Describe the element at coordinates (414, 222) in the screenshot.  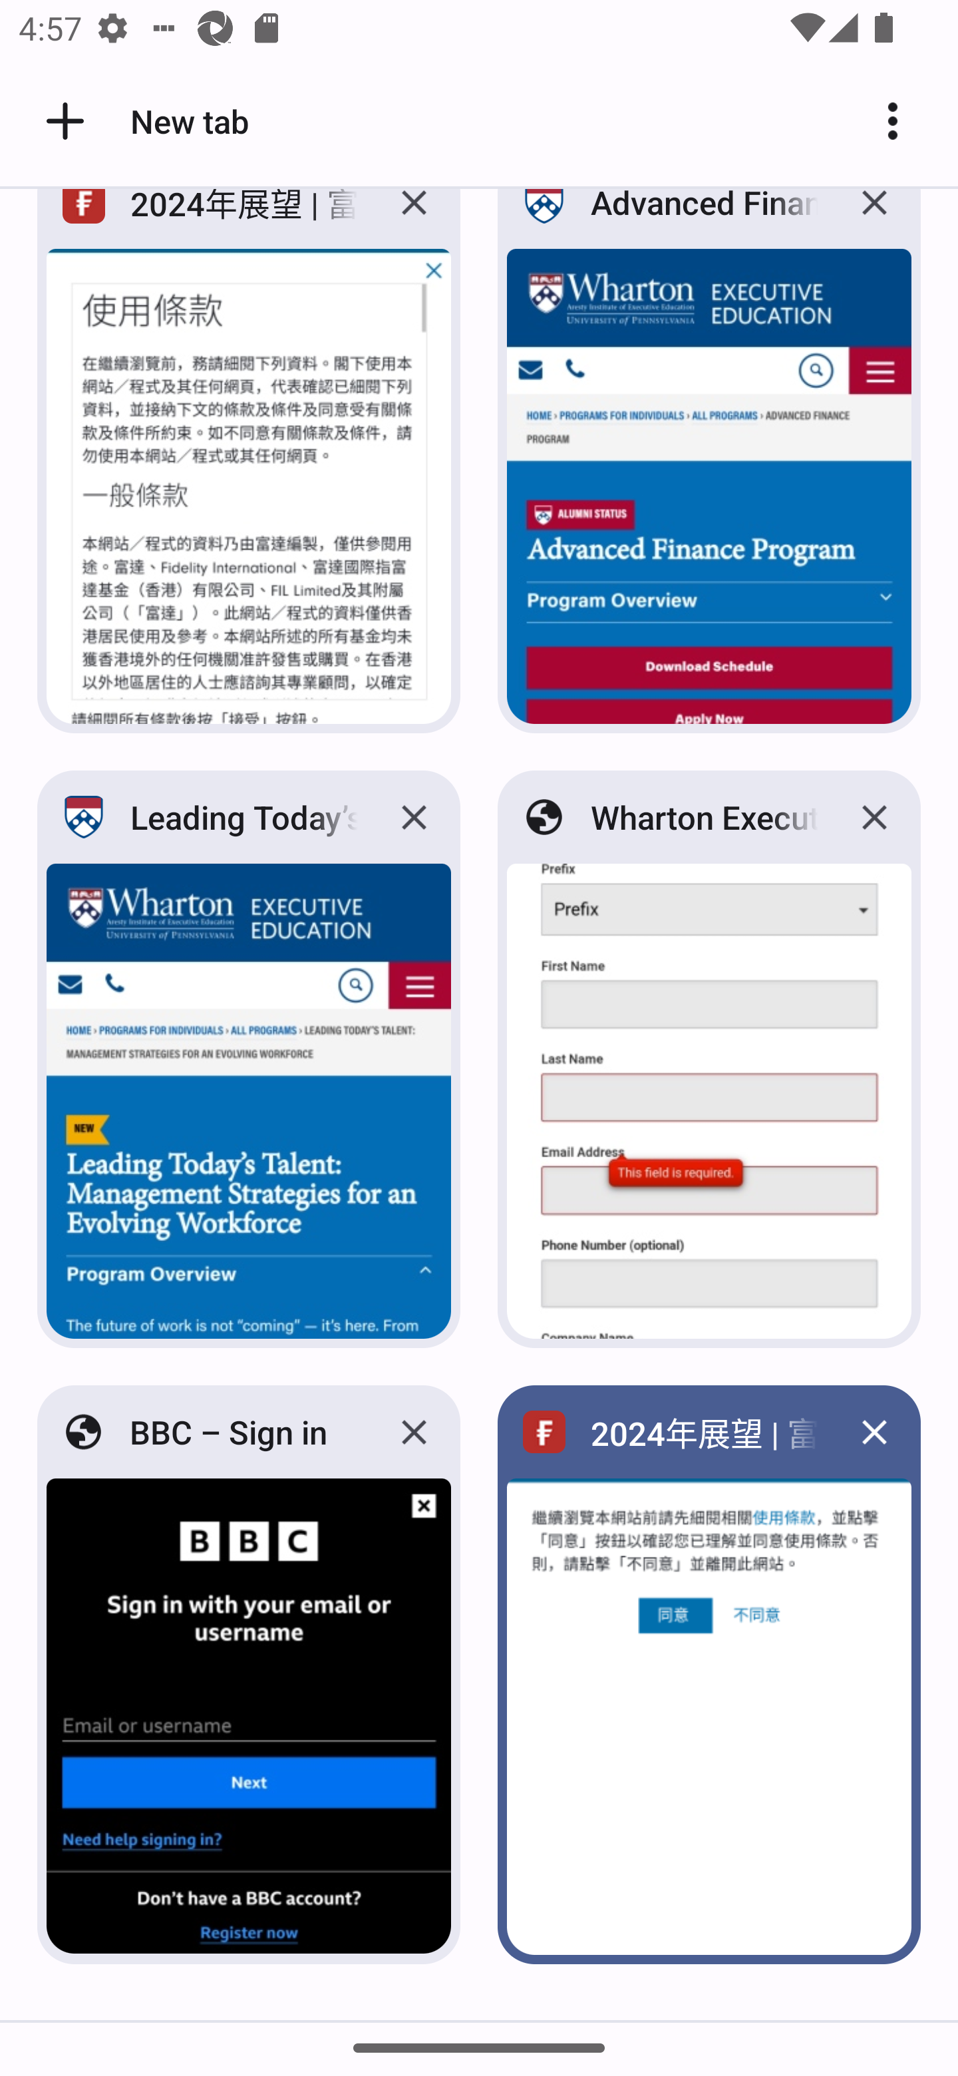
I see `Close 2024年展望 | 富達香港 tab` at that location.